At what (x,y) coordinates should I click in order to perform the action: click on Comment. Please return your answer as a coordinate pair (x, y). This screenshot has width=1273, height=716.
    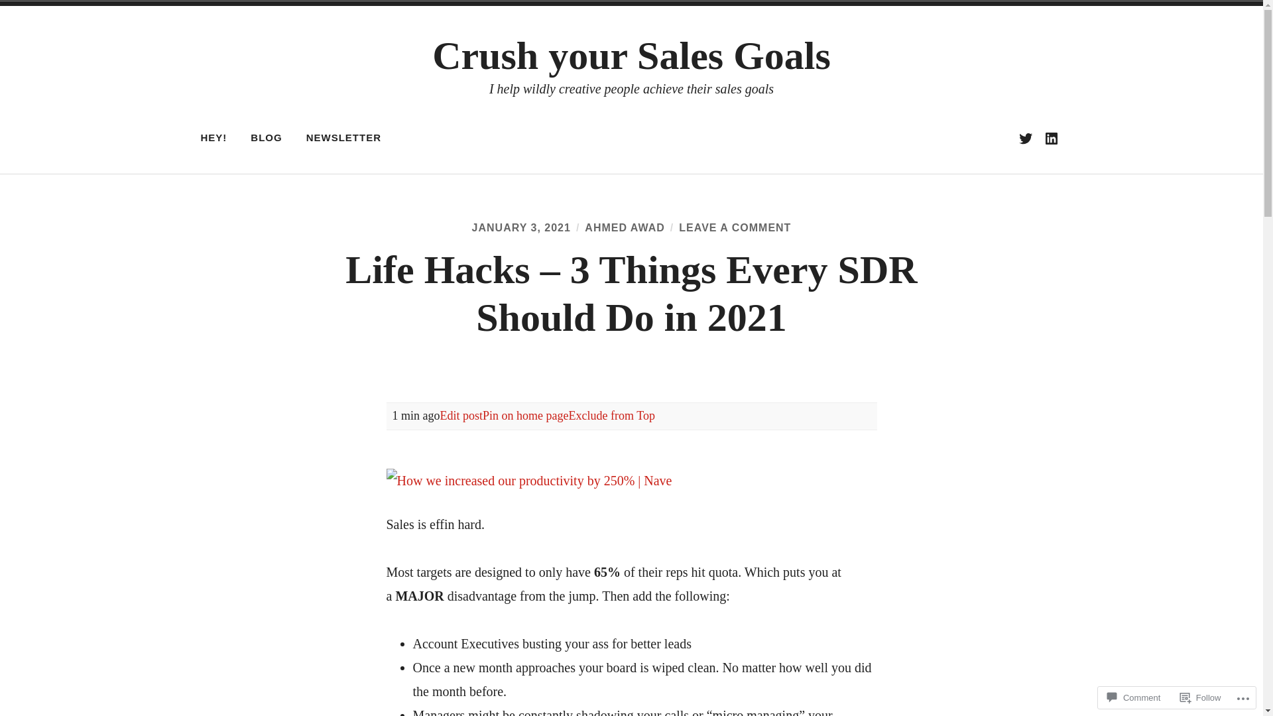
    Looking at the image, I should click on (1134, 697).